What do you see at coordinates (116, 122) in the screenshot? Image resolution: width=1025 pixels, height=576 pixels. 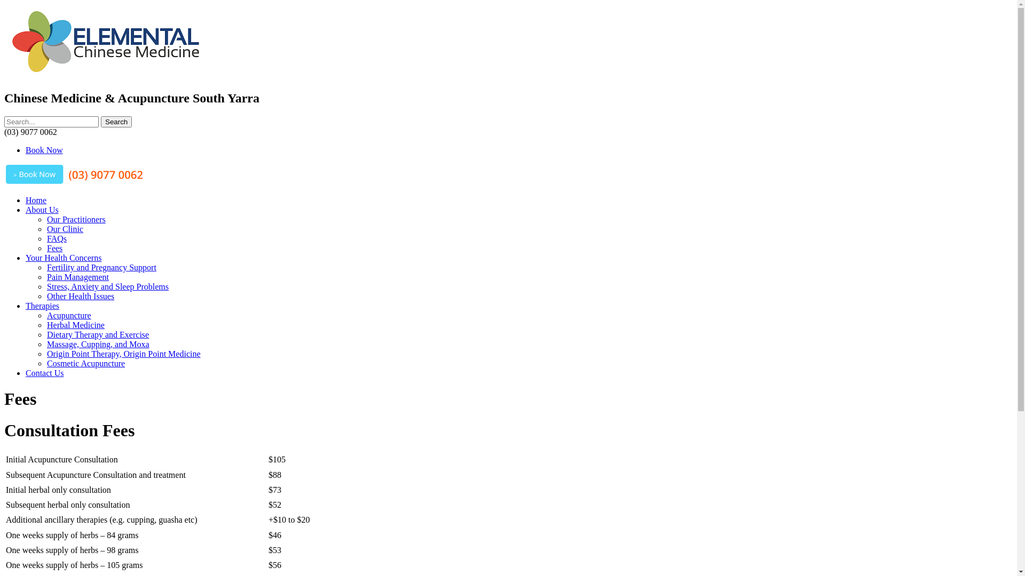 I see `Search` at bounding box center [116, 122].